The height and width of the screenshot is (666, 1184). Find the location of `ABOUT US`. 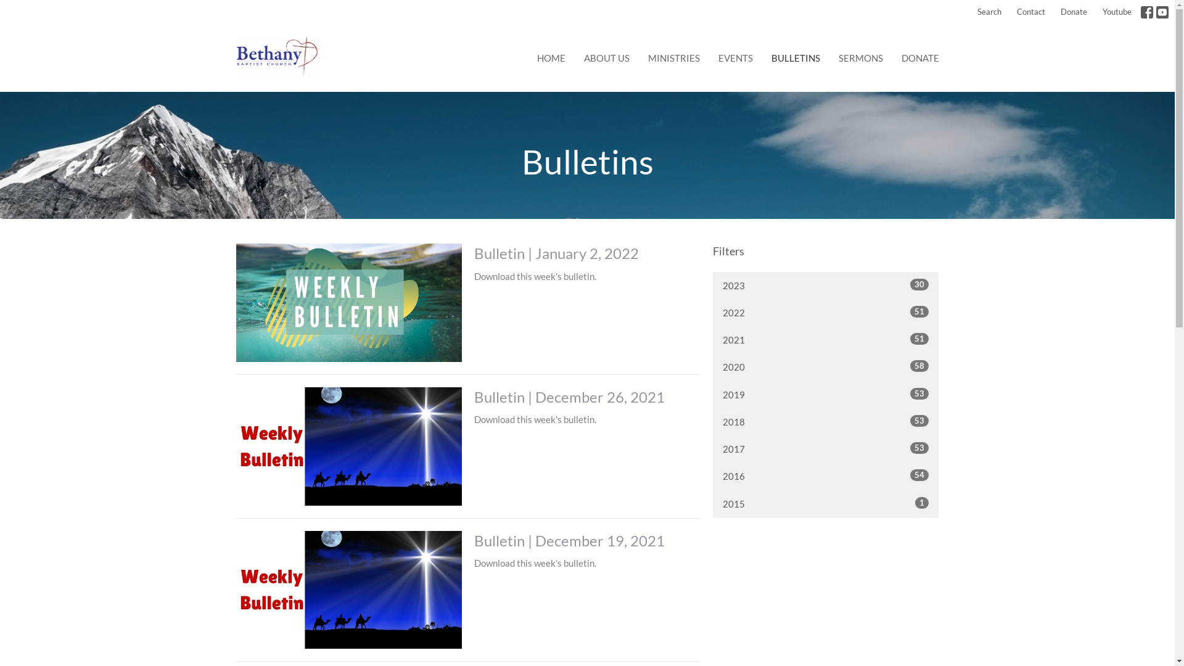

ABOUT US is located at coordinates (606, 58).